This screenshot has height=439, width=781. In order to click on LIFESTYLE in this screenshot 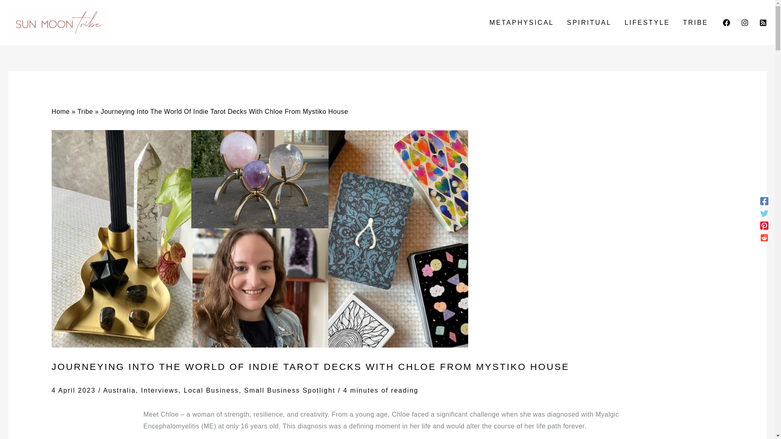, I will do `click(647, 23)`.